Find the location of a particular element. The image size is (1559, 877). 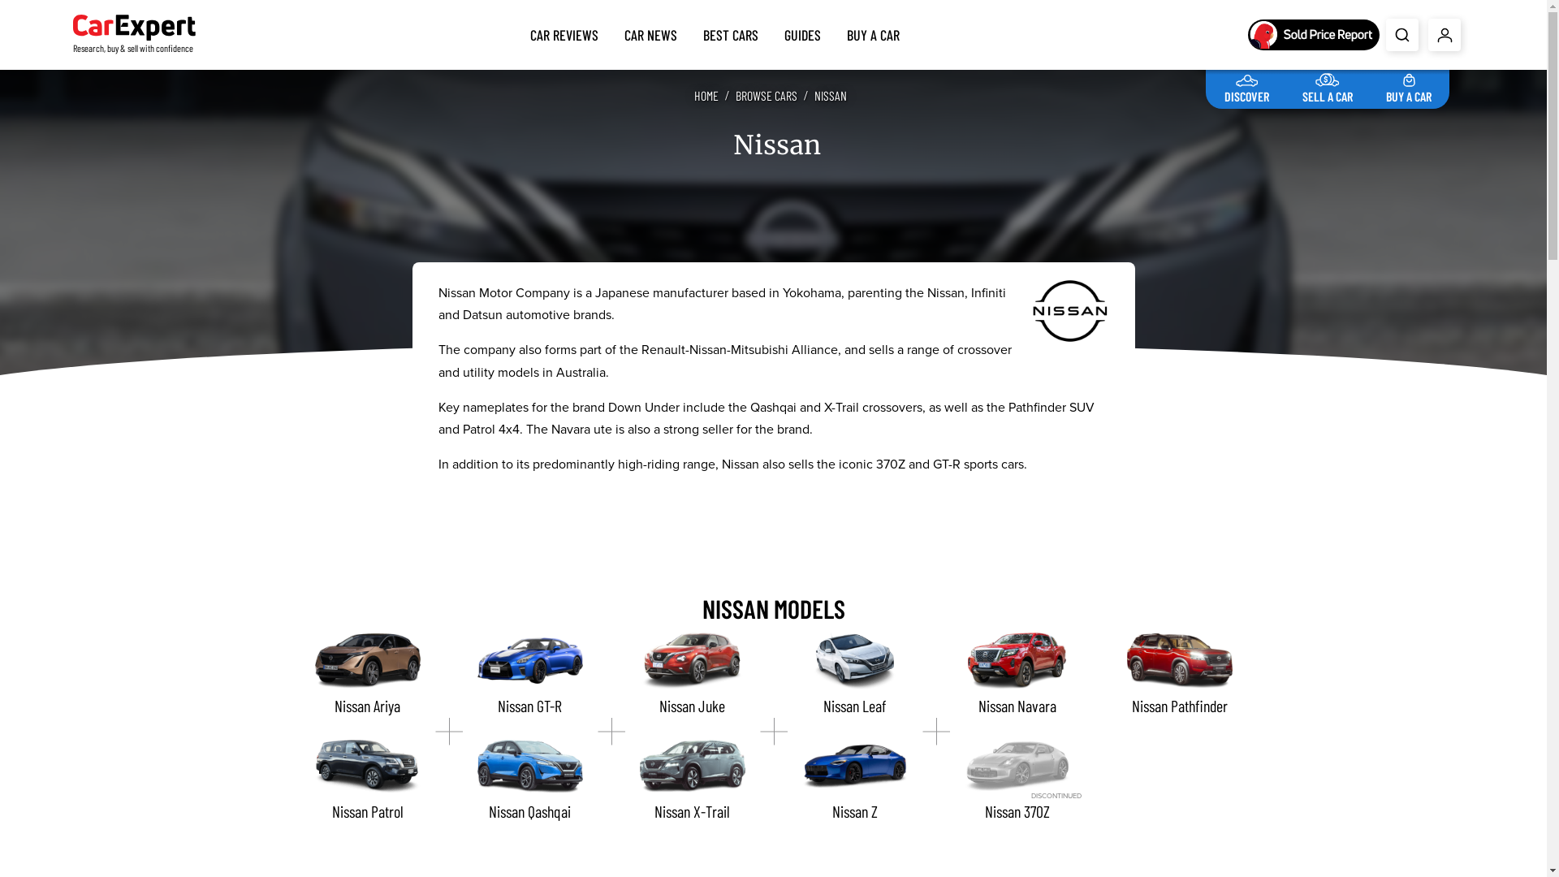

Nissan Navara is located at coordinates (1017, 674).